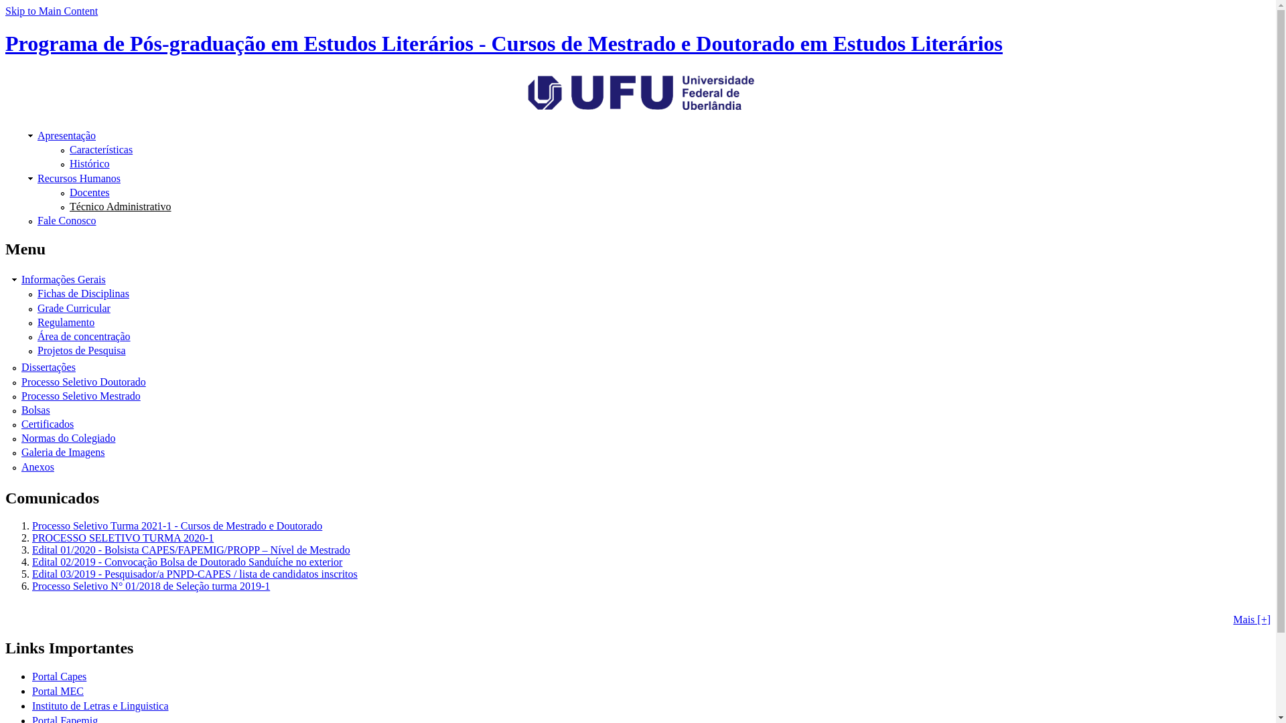 This screenshot has height=723, width=1286. Describe the element at coordinates (59, 676) in the screenshot. I see `Portal Capes` at that location.